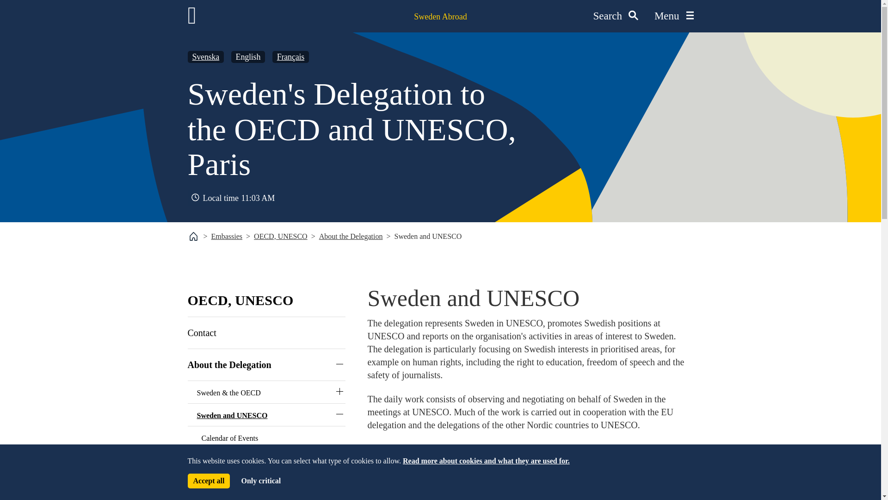  Describe the element at coordinates (260, 481) in the screenshot. I see `Search` at that location.